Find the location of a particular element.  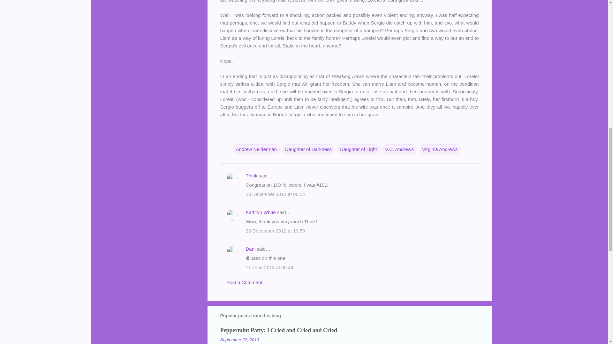

Post a Comment is located at coordinates (245, 282).